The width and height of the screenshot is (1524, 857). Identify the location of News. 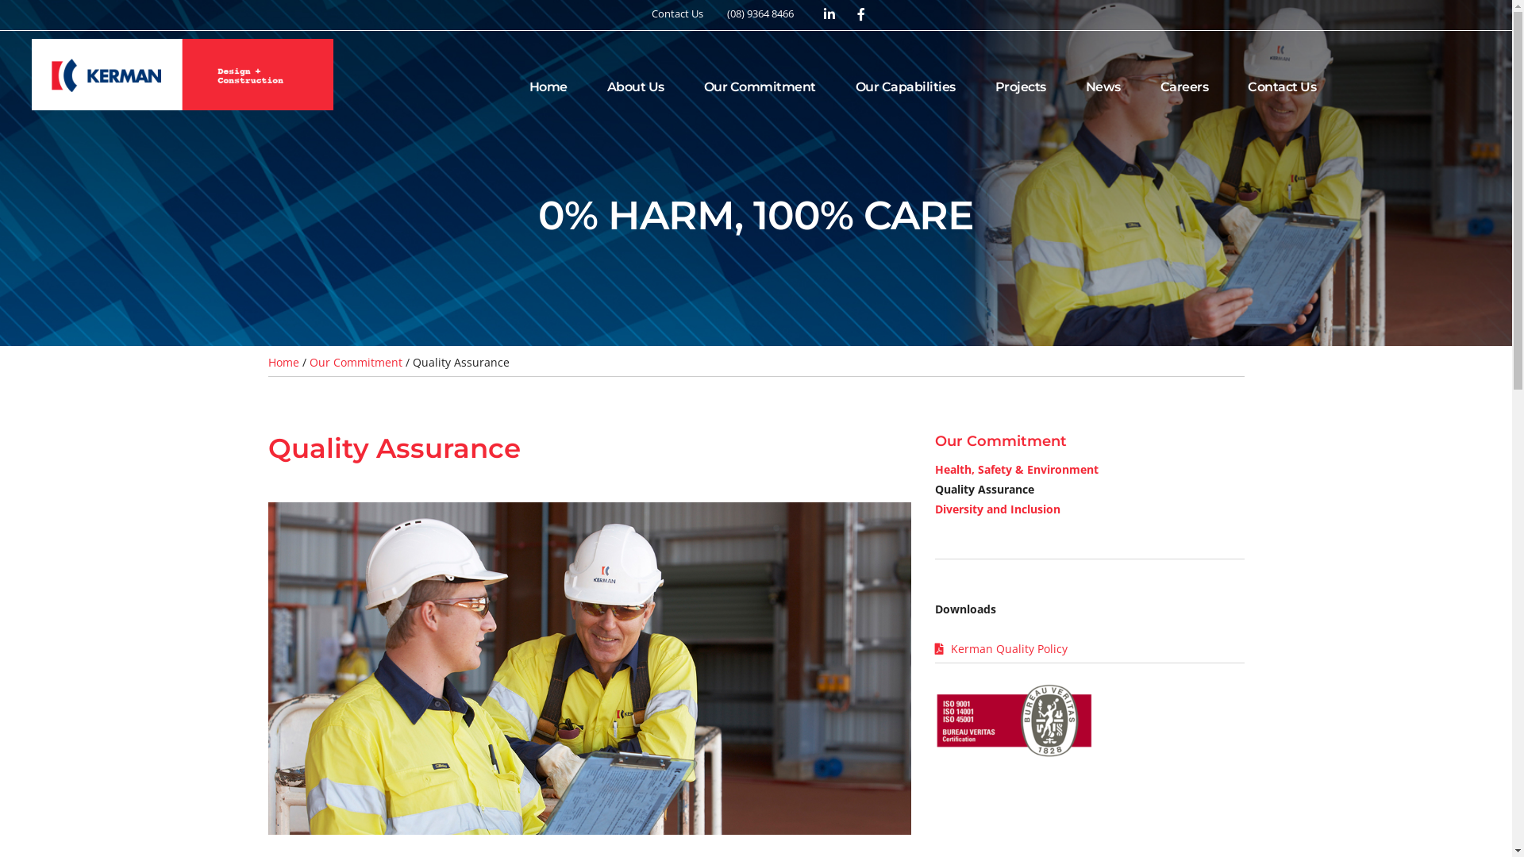
(1103, 87).